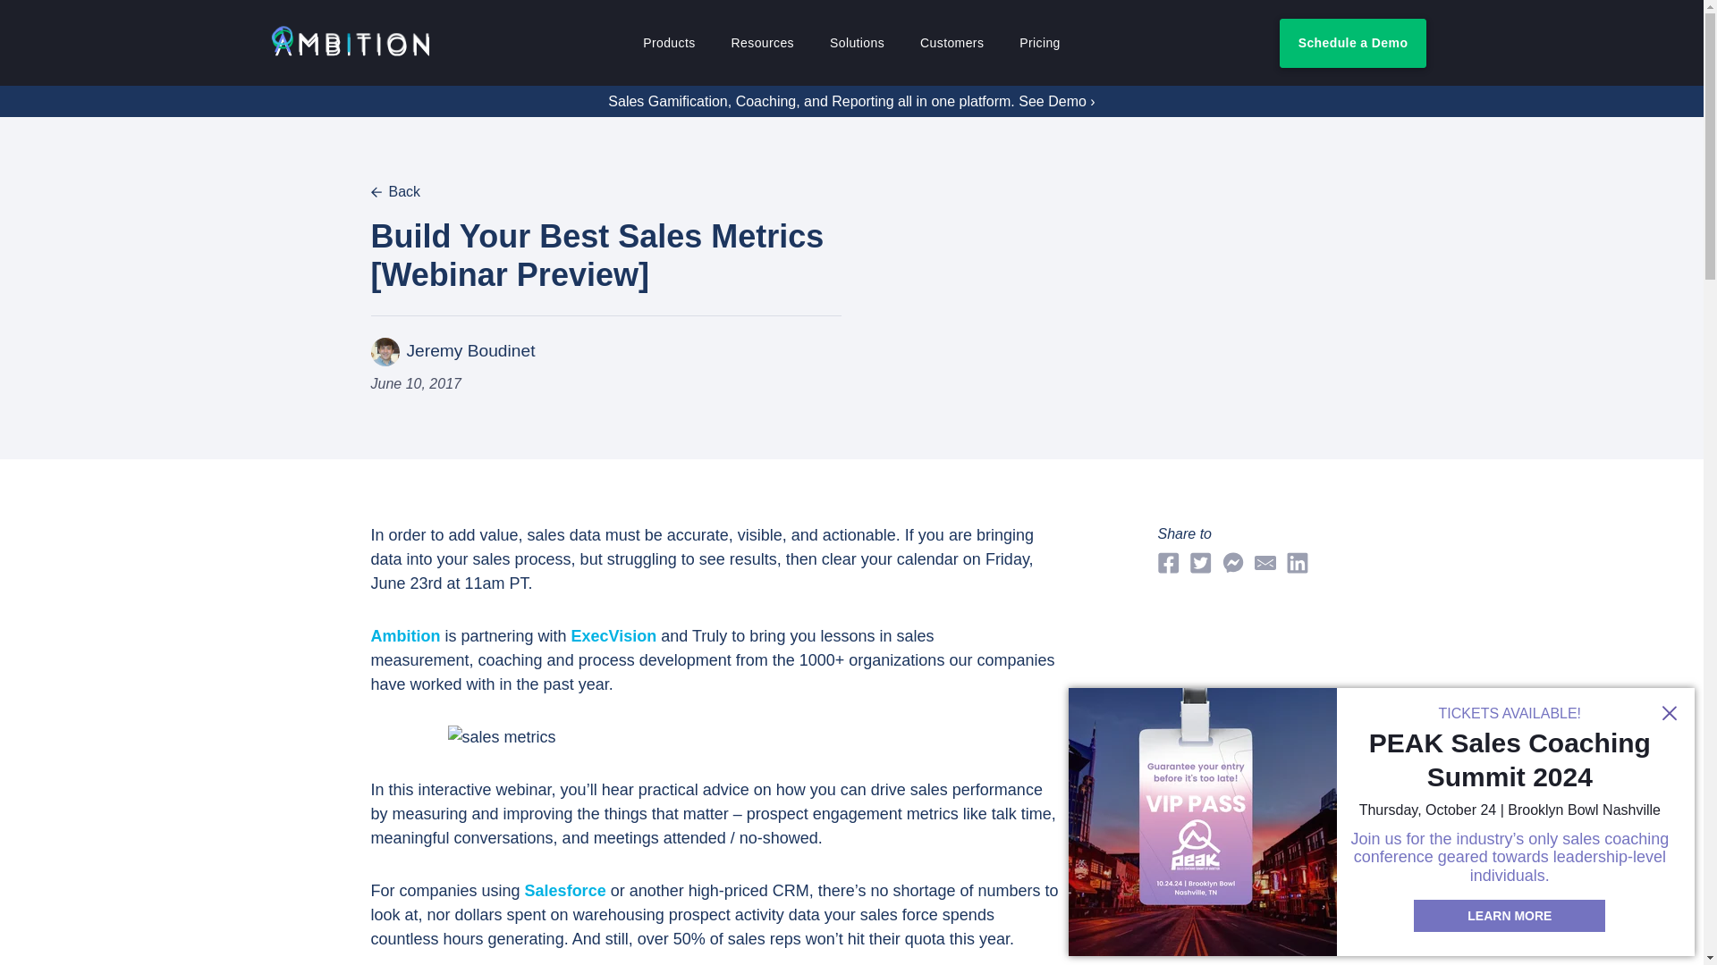 The image size is (1717, 965). I want to click on Share via E-Mail, so click(1264, 563).